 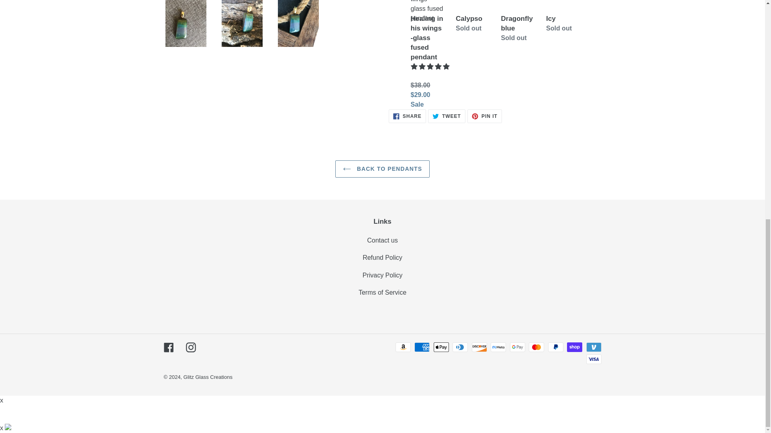 I want to click on Icy, so click(x=447, y=116).